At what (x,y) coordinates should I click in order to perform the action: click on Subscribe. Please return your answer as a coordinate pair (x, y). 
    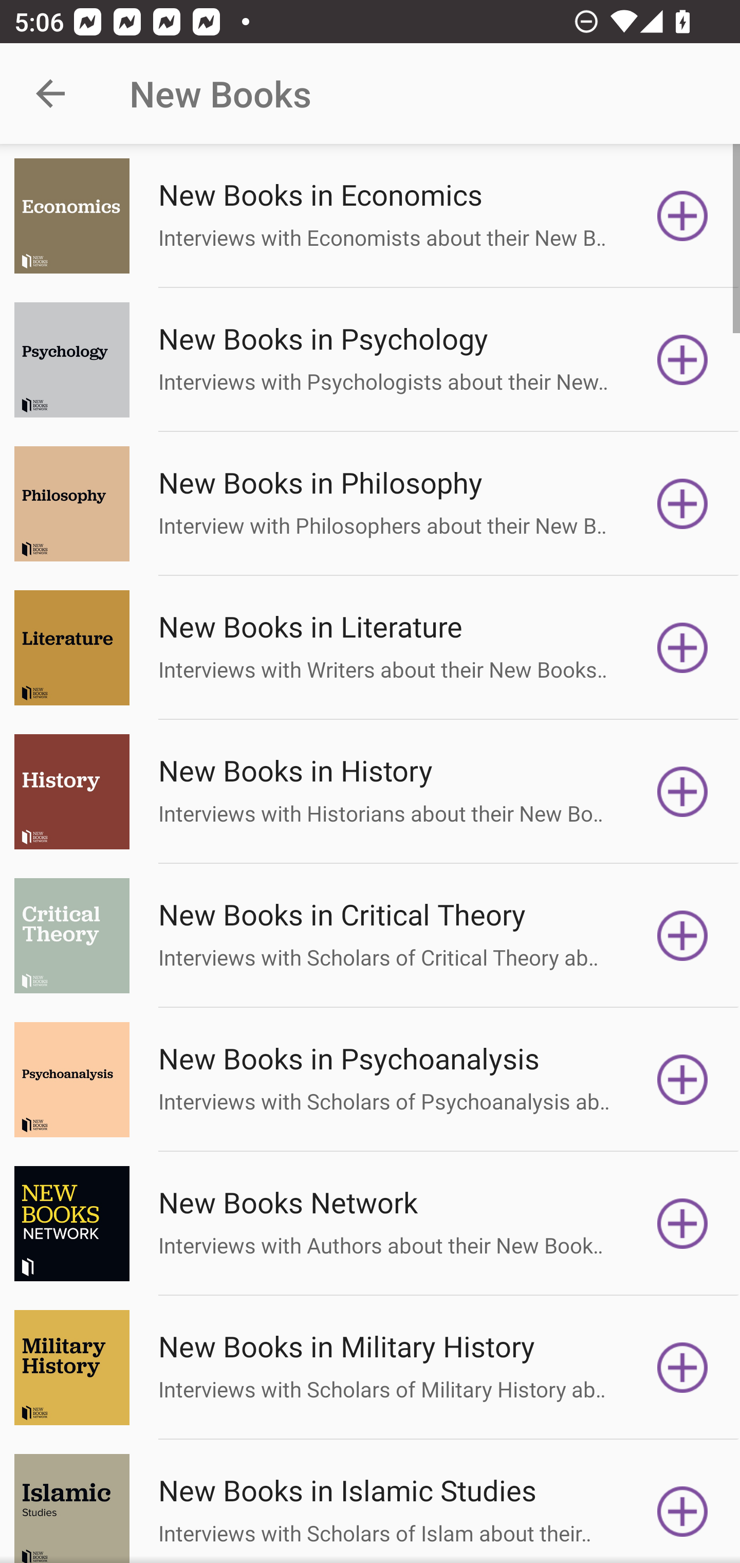
    Looking at the image, I should click on (682, 216).